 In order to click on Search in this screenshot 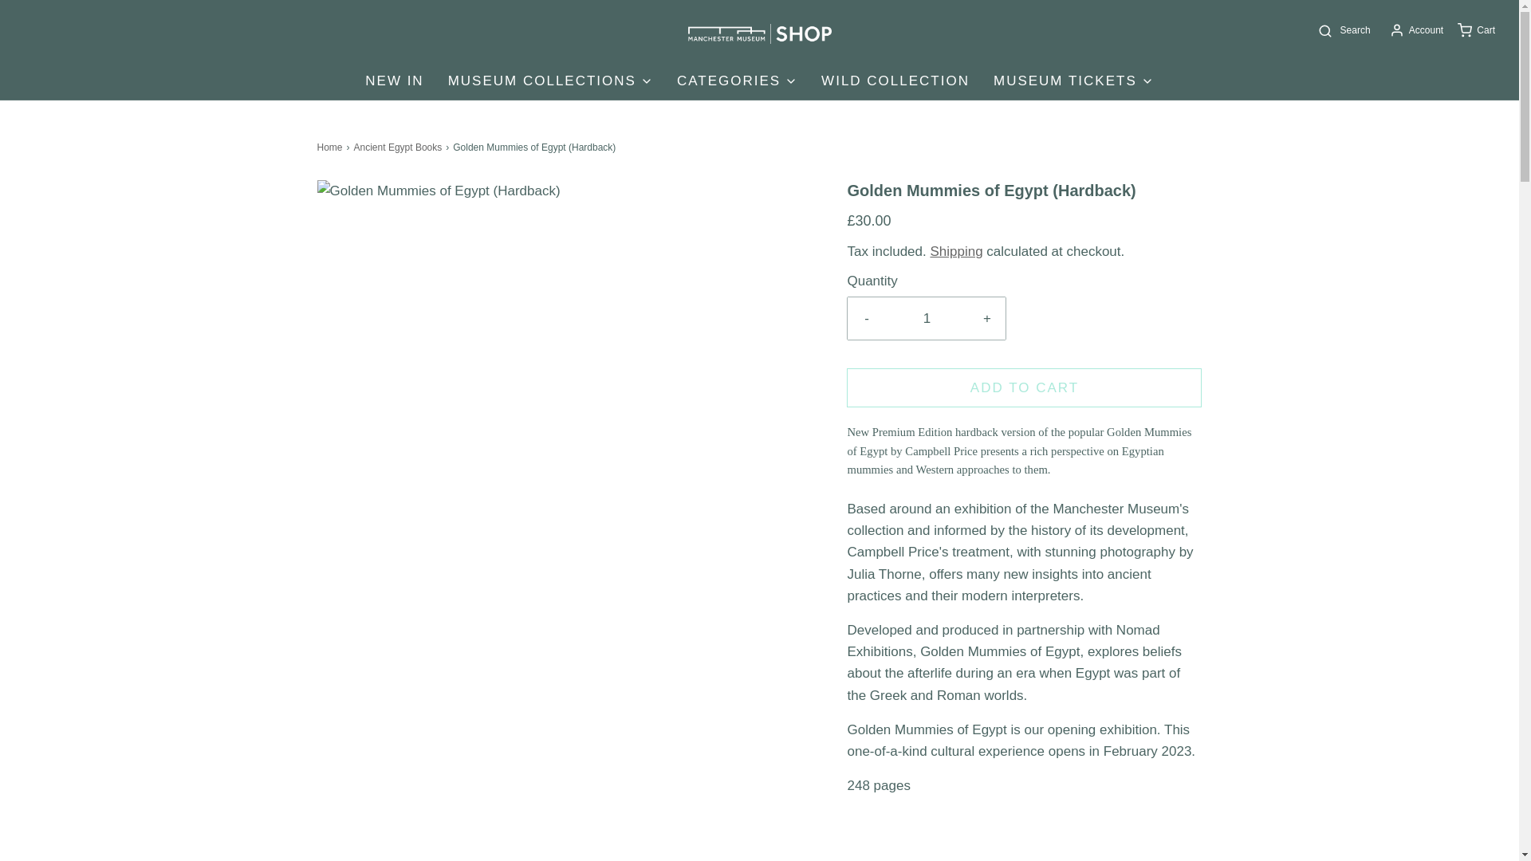, I will do `click(1343, 30)`.